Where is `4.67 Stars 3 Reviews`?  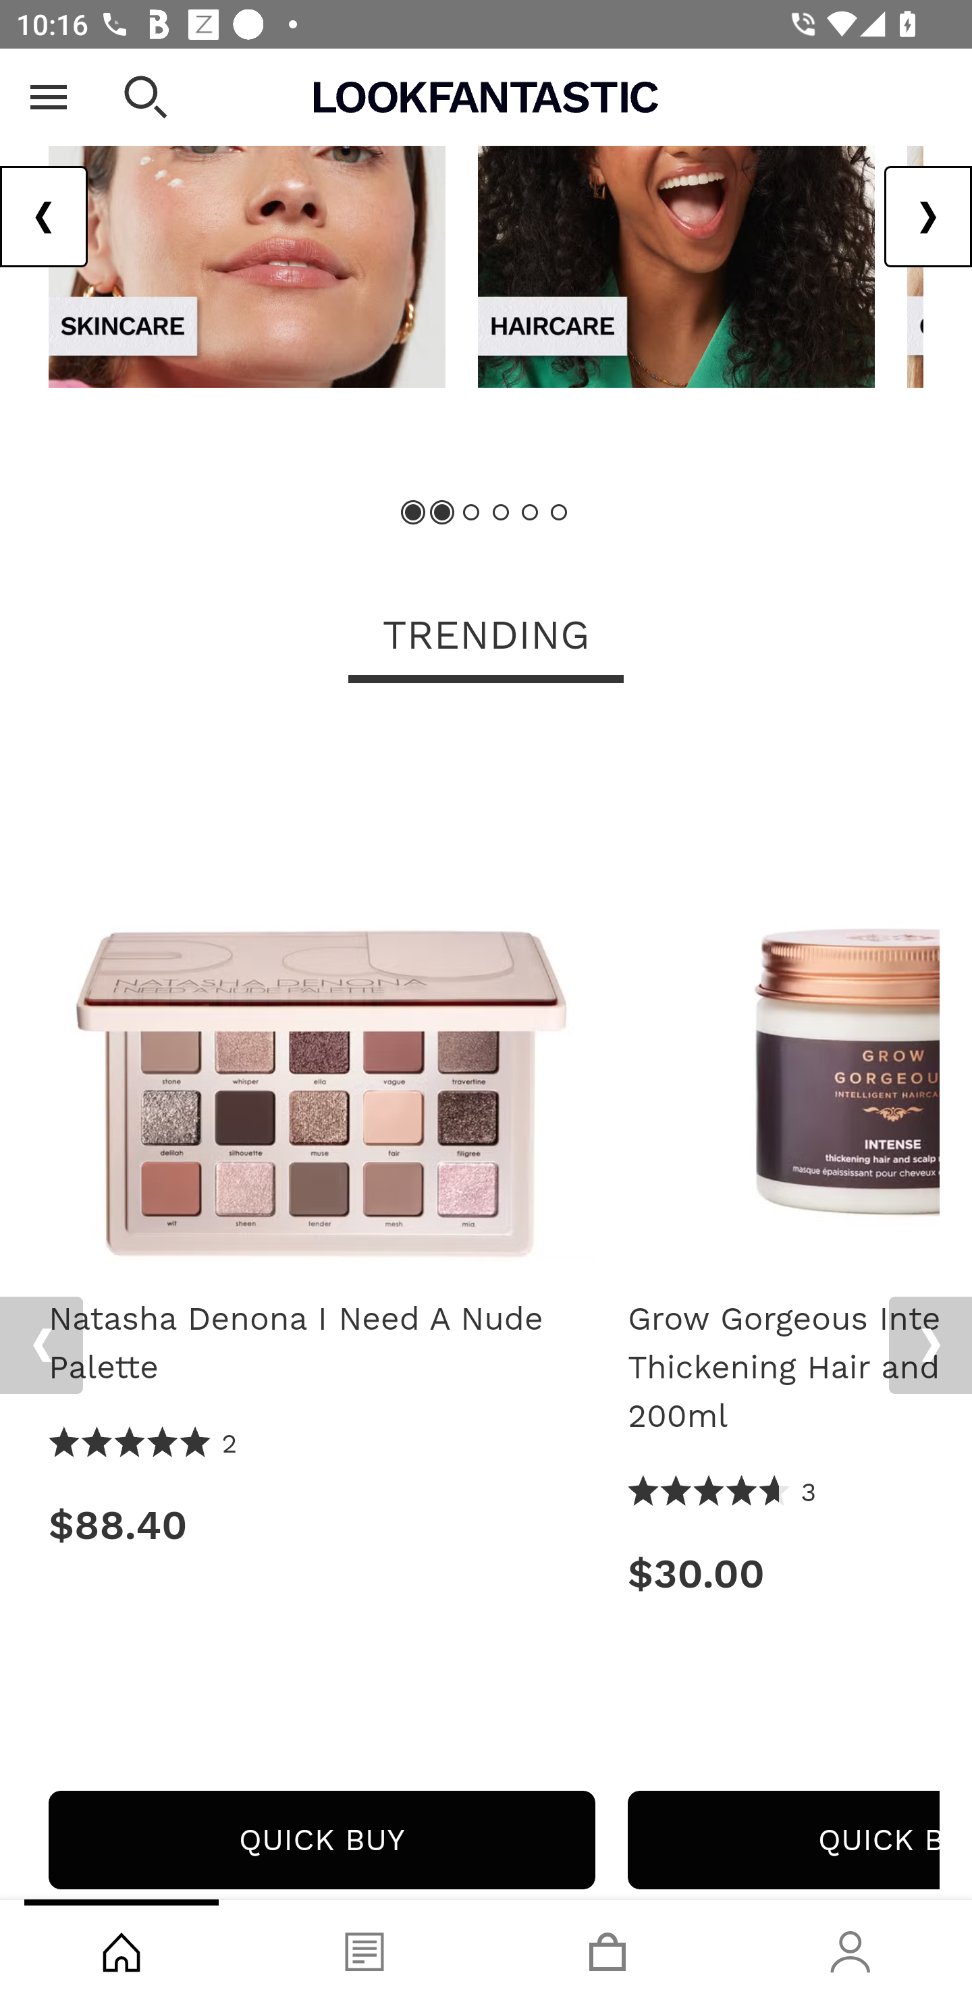
4.67 Stars 3 Reviews is located at coordinates (723, 1493).